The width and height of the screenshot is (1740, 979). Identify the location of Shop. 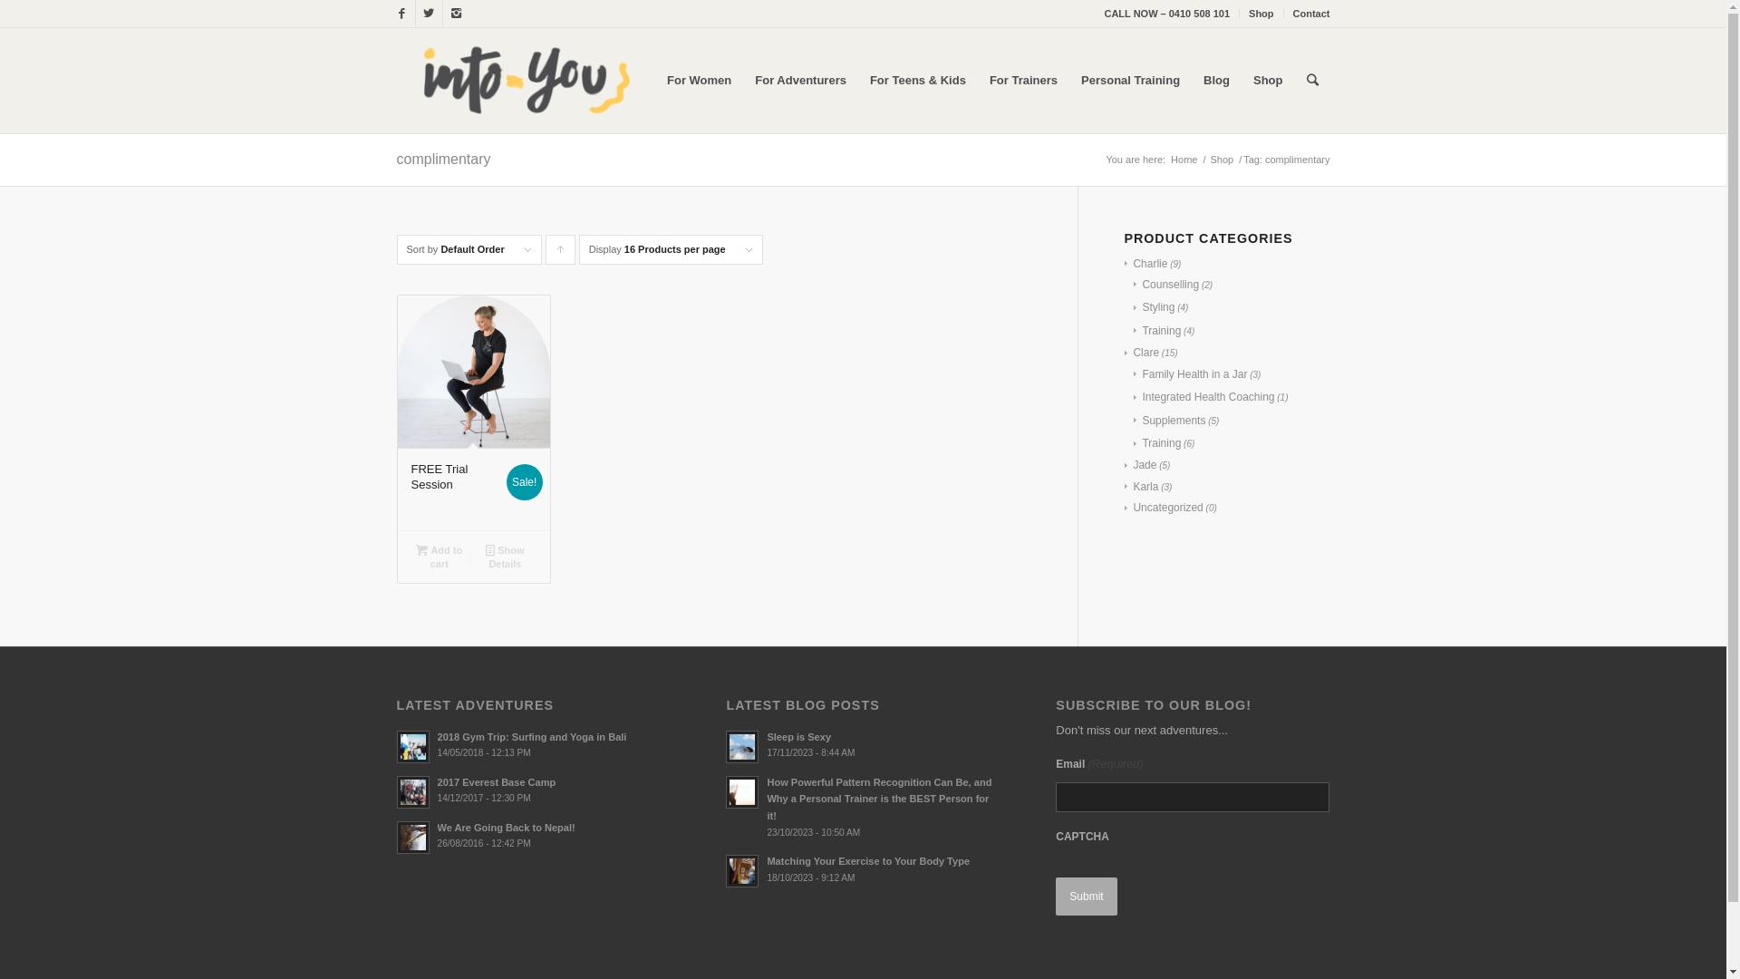
(1261, 14).